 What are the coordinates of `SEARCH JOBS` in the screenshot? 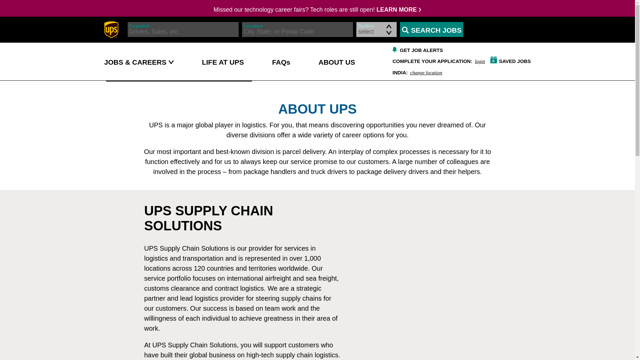 It's located at (416, 49).